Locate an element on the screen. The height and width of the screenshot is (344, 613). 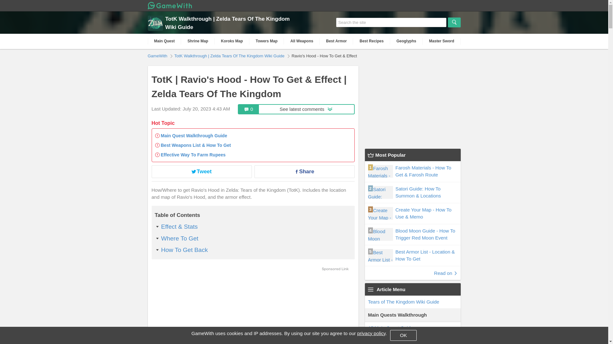
Share is located at coordinates (304, 171).